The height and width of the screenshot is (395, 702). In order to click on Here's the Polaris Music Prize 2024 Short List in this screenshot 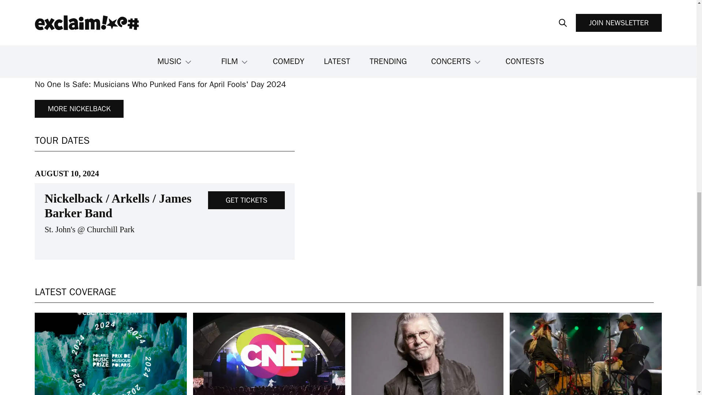, I will do `click(110, 354)`.